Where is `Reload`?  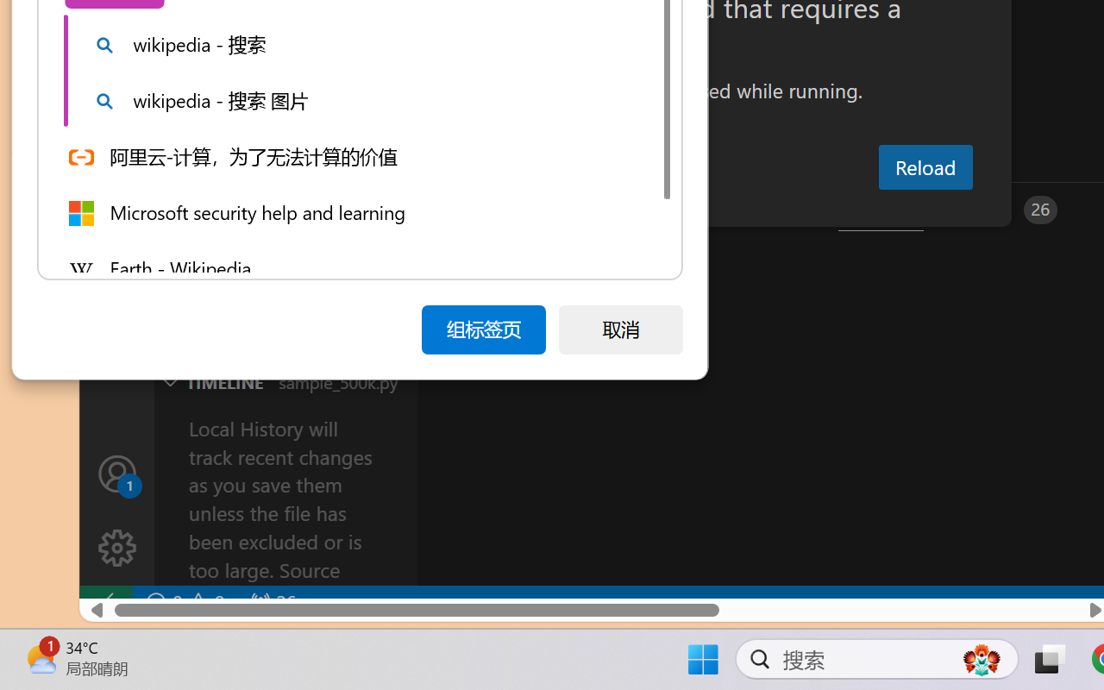 Reload is located at coordinates (925, 167).